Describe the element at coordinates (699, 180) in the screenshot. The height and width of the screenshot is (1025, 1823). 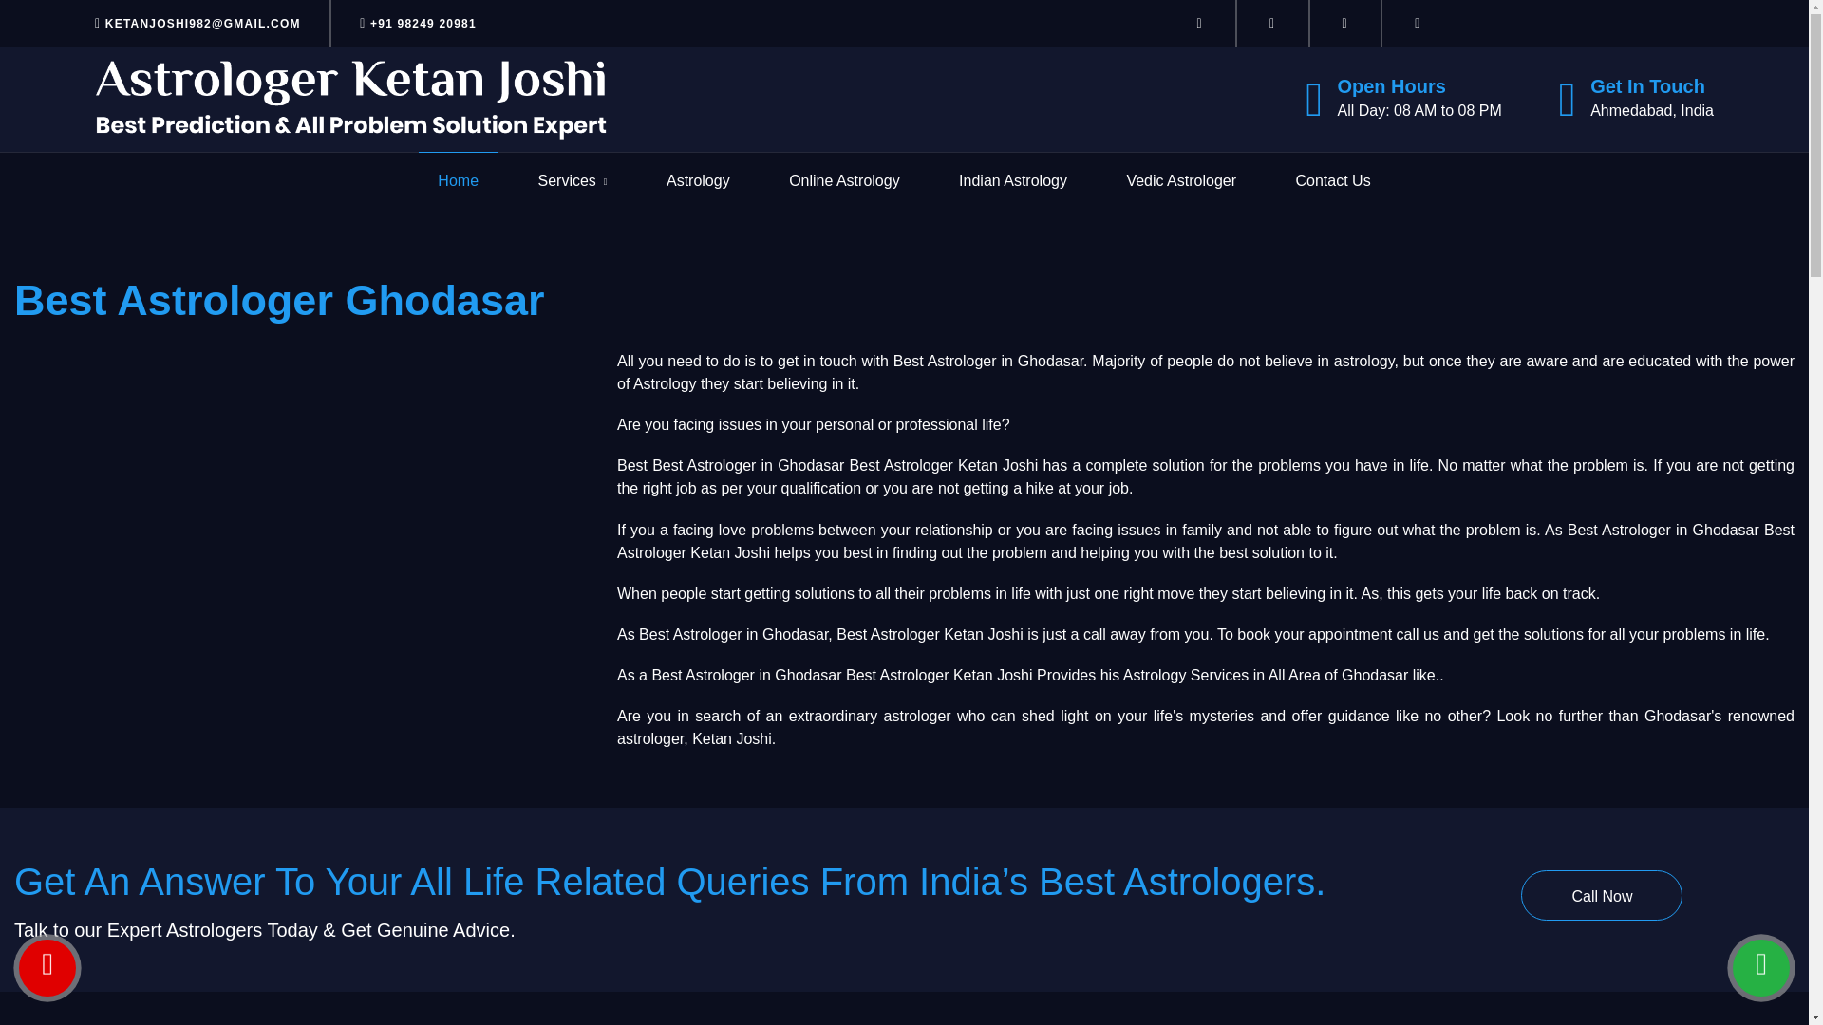
I see `Astrology` at that location.